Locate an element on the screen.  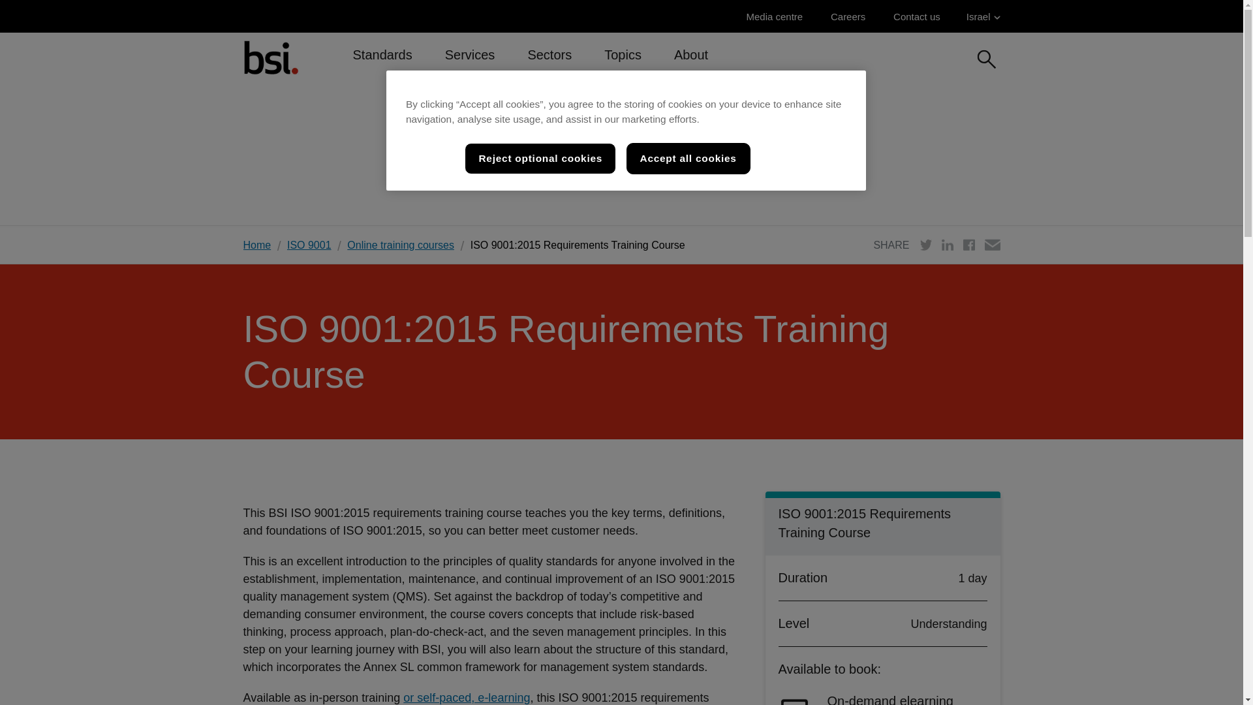
Israel is located at coordinates (983, 16).